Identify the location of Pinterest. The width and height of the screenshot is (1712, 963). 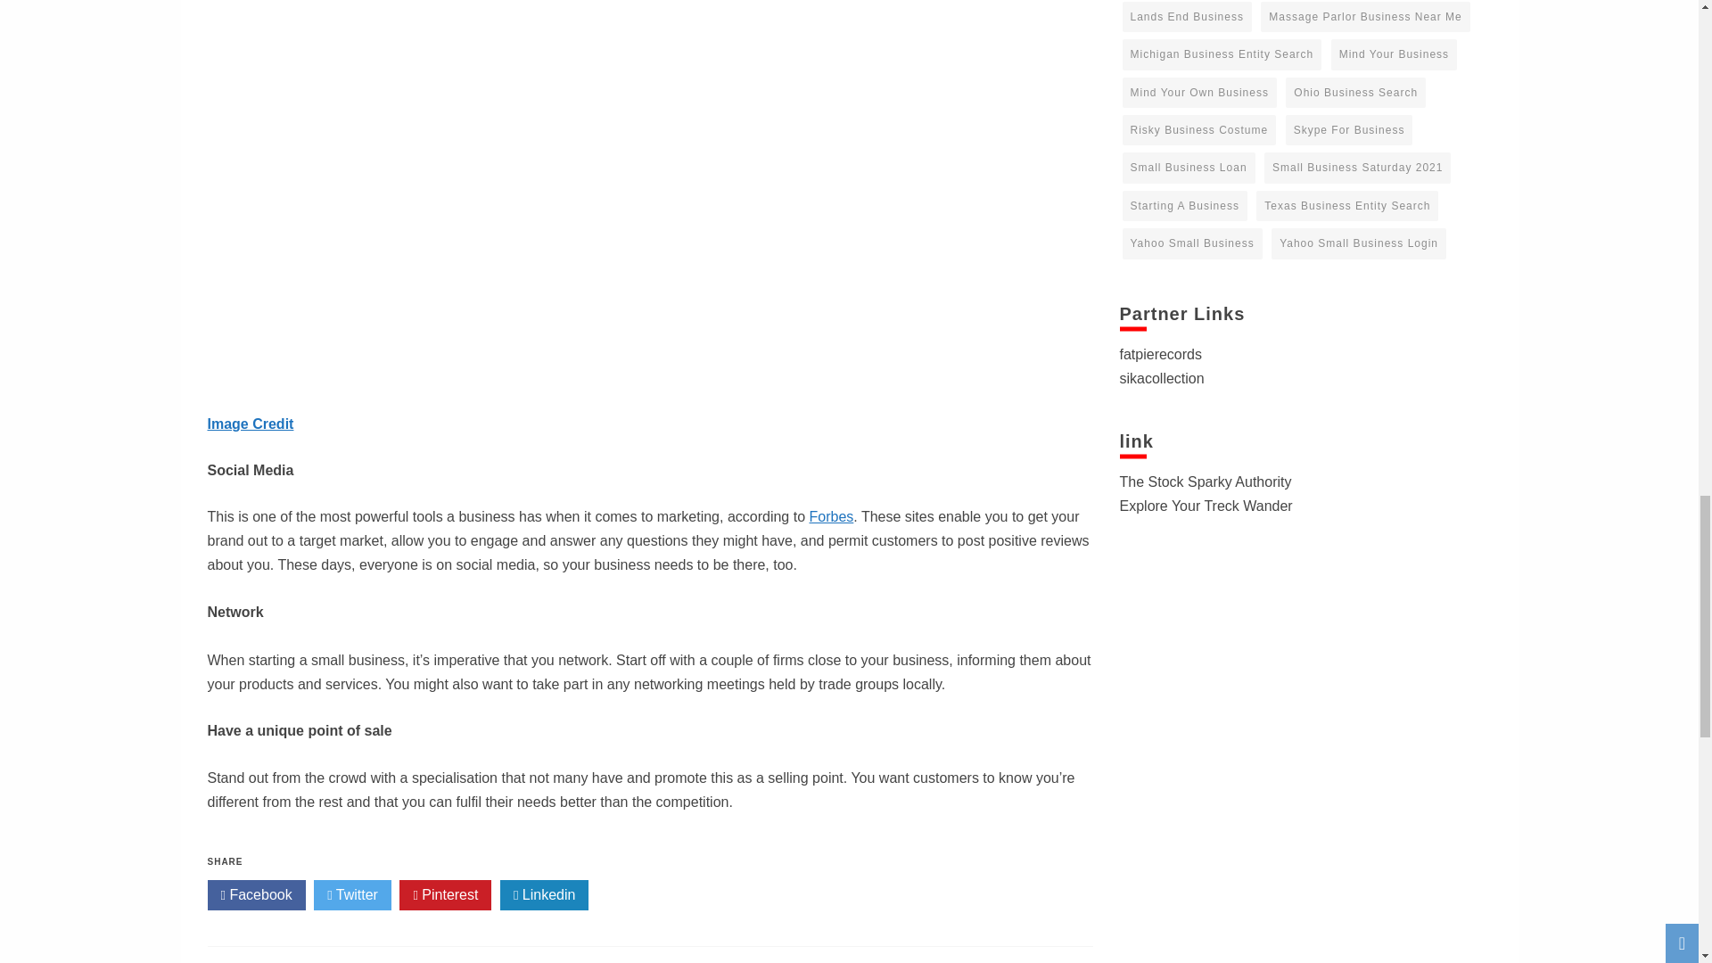
(445, 895).